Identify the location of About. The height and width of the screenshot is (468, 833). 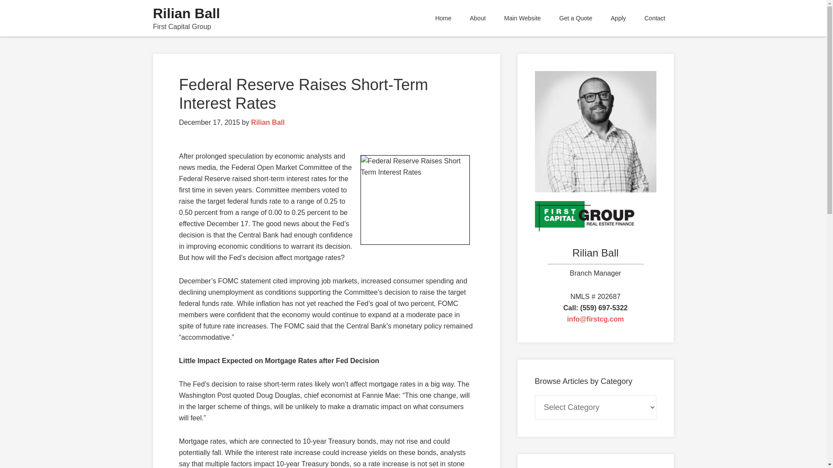
(477, 18).